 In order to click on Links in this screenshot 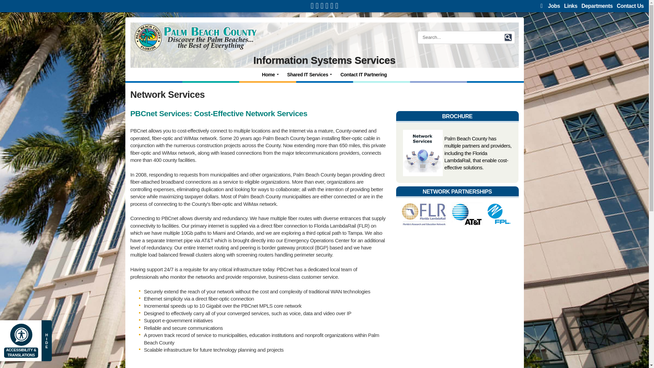, I will do `click(571, 5)`.